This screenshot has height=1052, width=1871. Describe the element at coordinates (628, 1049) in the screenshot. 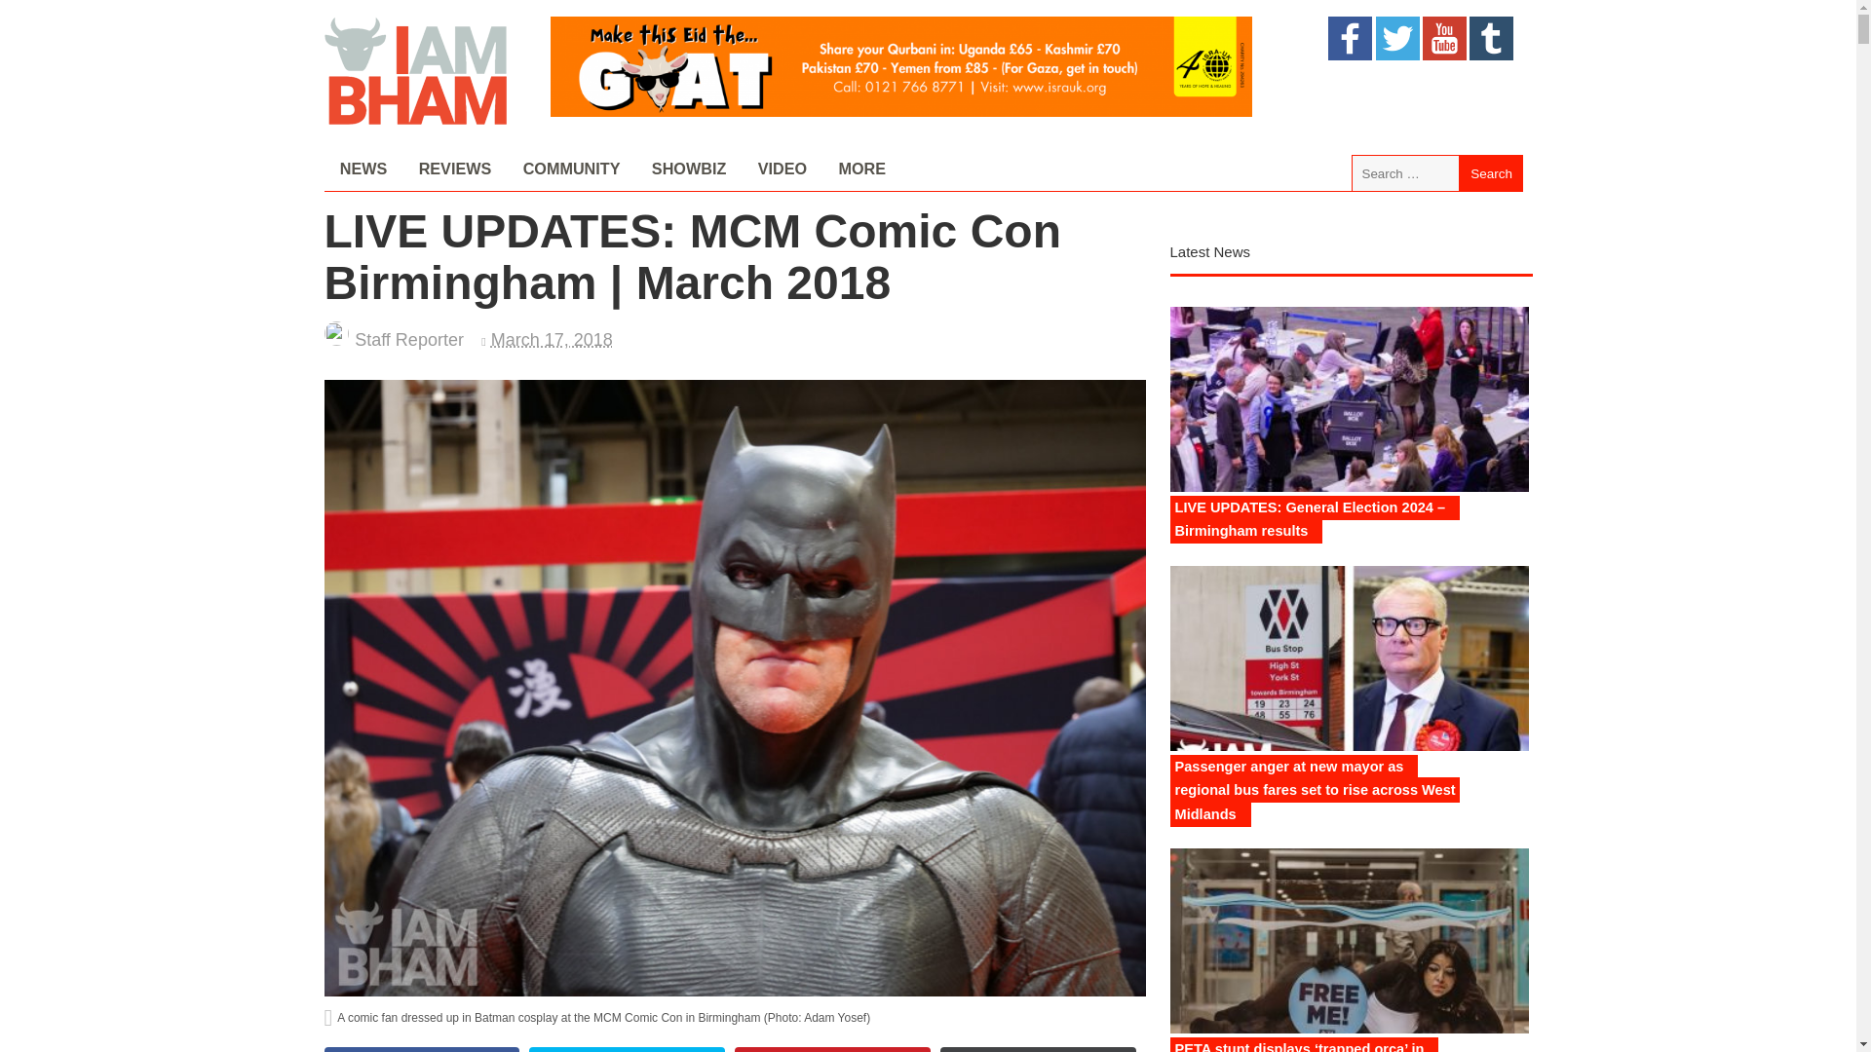

I see `Share on Twitter` at that location.